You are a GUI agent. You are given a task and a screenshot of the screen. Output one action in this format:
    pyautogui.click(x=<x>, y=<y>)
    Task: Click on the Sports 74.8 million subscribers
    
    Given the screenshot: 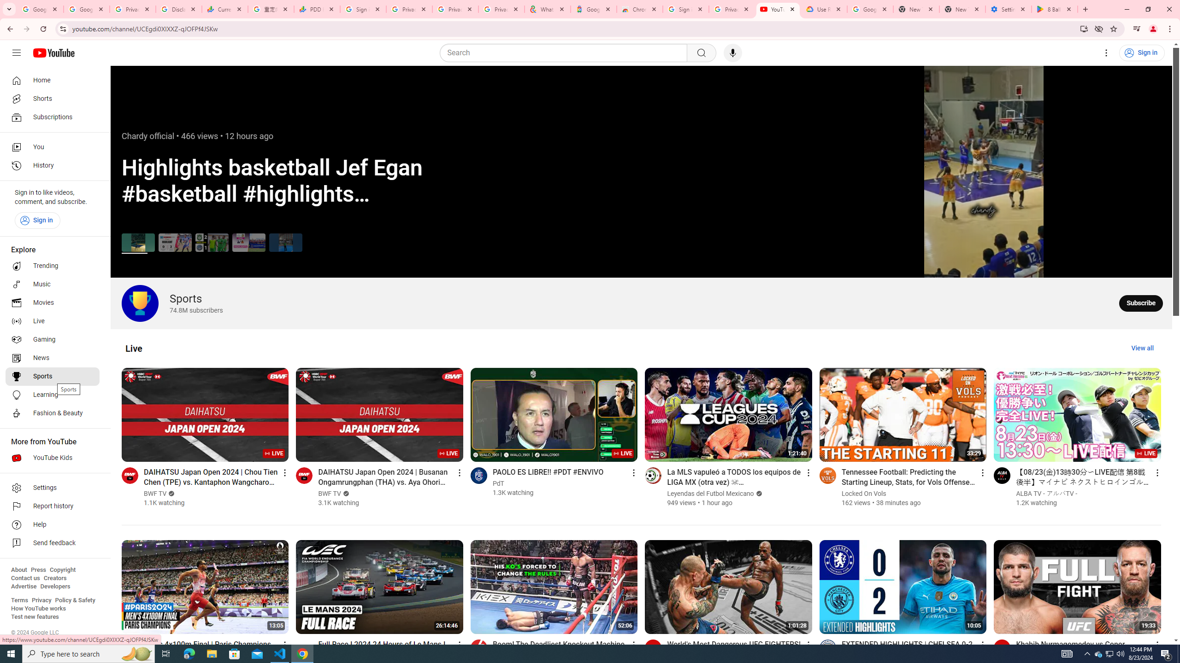 What is the action you would take?
    pyautogui.click(x=172, y=303)
    